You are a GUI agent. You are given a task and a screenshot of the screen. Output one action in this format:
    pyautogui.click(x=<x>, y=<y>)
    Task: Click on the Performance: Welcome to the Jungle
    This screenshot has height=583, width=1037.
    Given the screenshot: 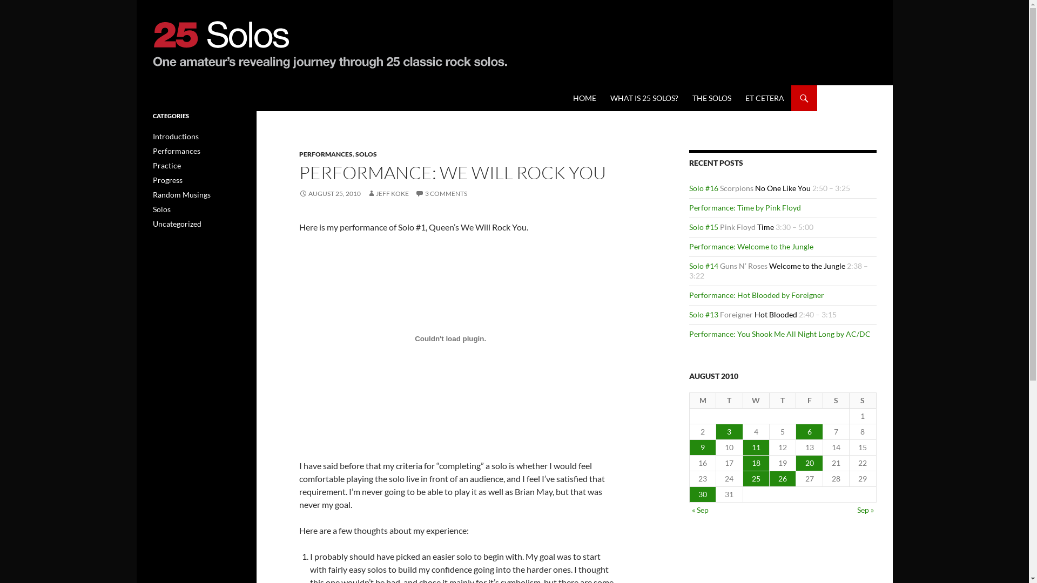 What is the action you would take?
    pyautogui.click(x=751, y=246)
    